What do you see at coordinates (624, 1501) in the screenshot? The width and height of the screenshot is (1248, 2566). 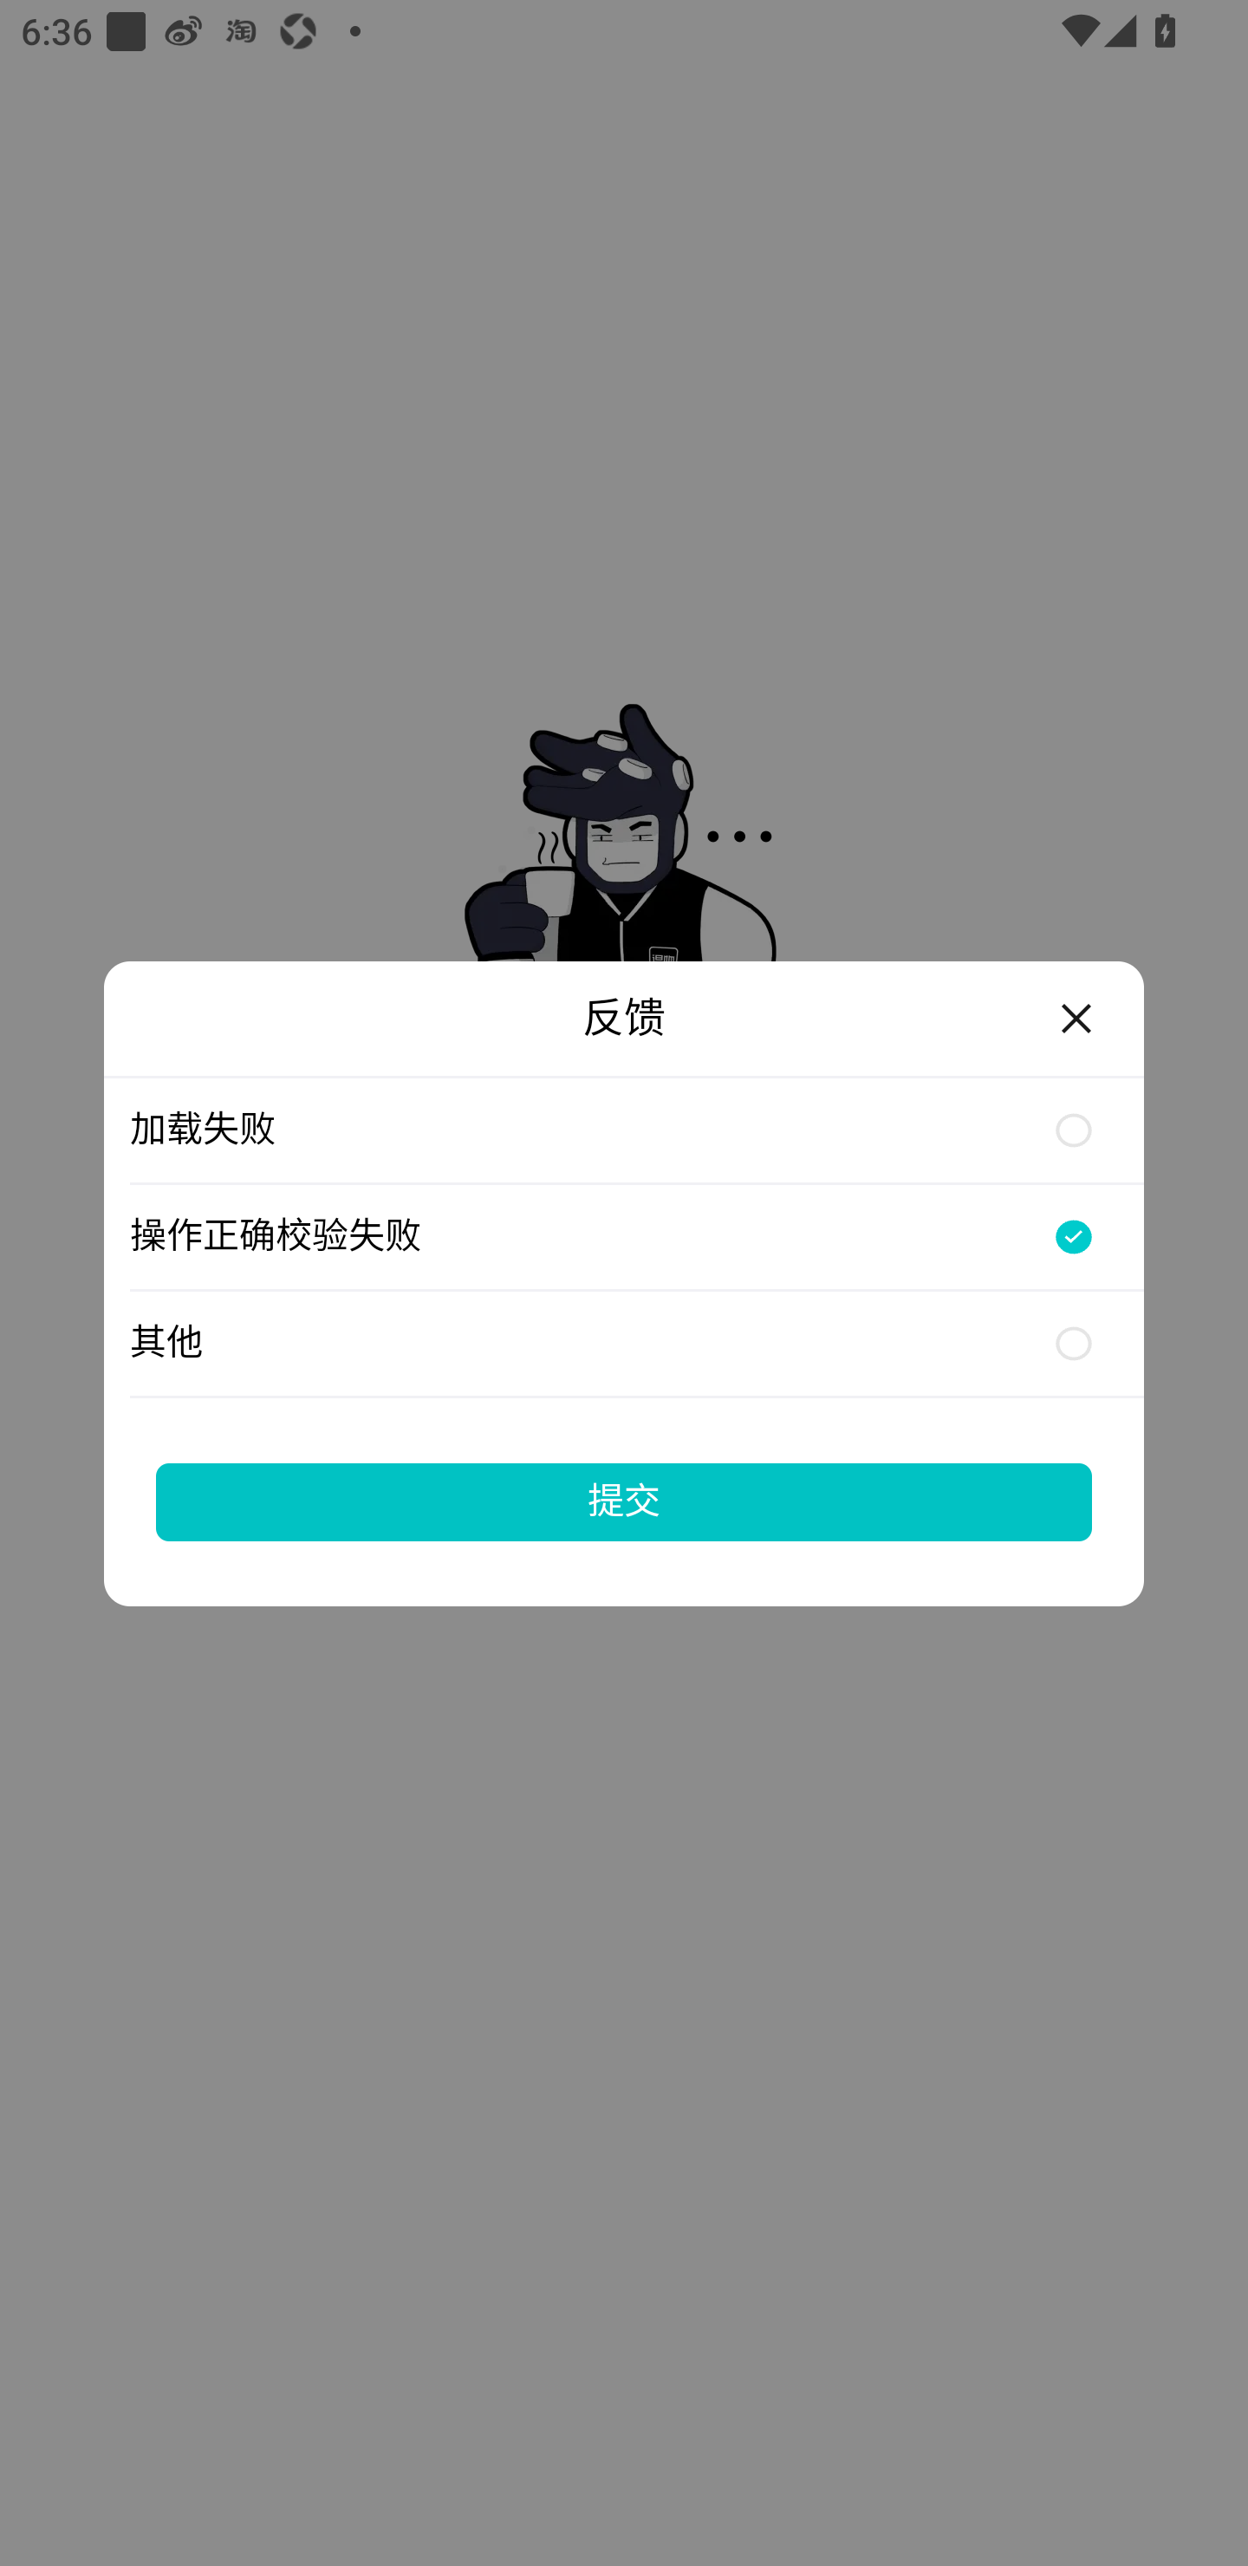 I see `提交` at bounding box center [624, 1501].